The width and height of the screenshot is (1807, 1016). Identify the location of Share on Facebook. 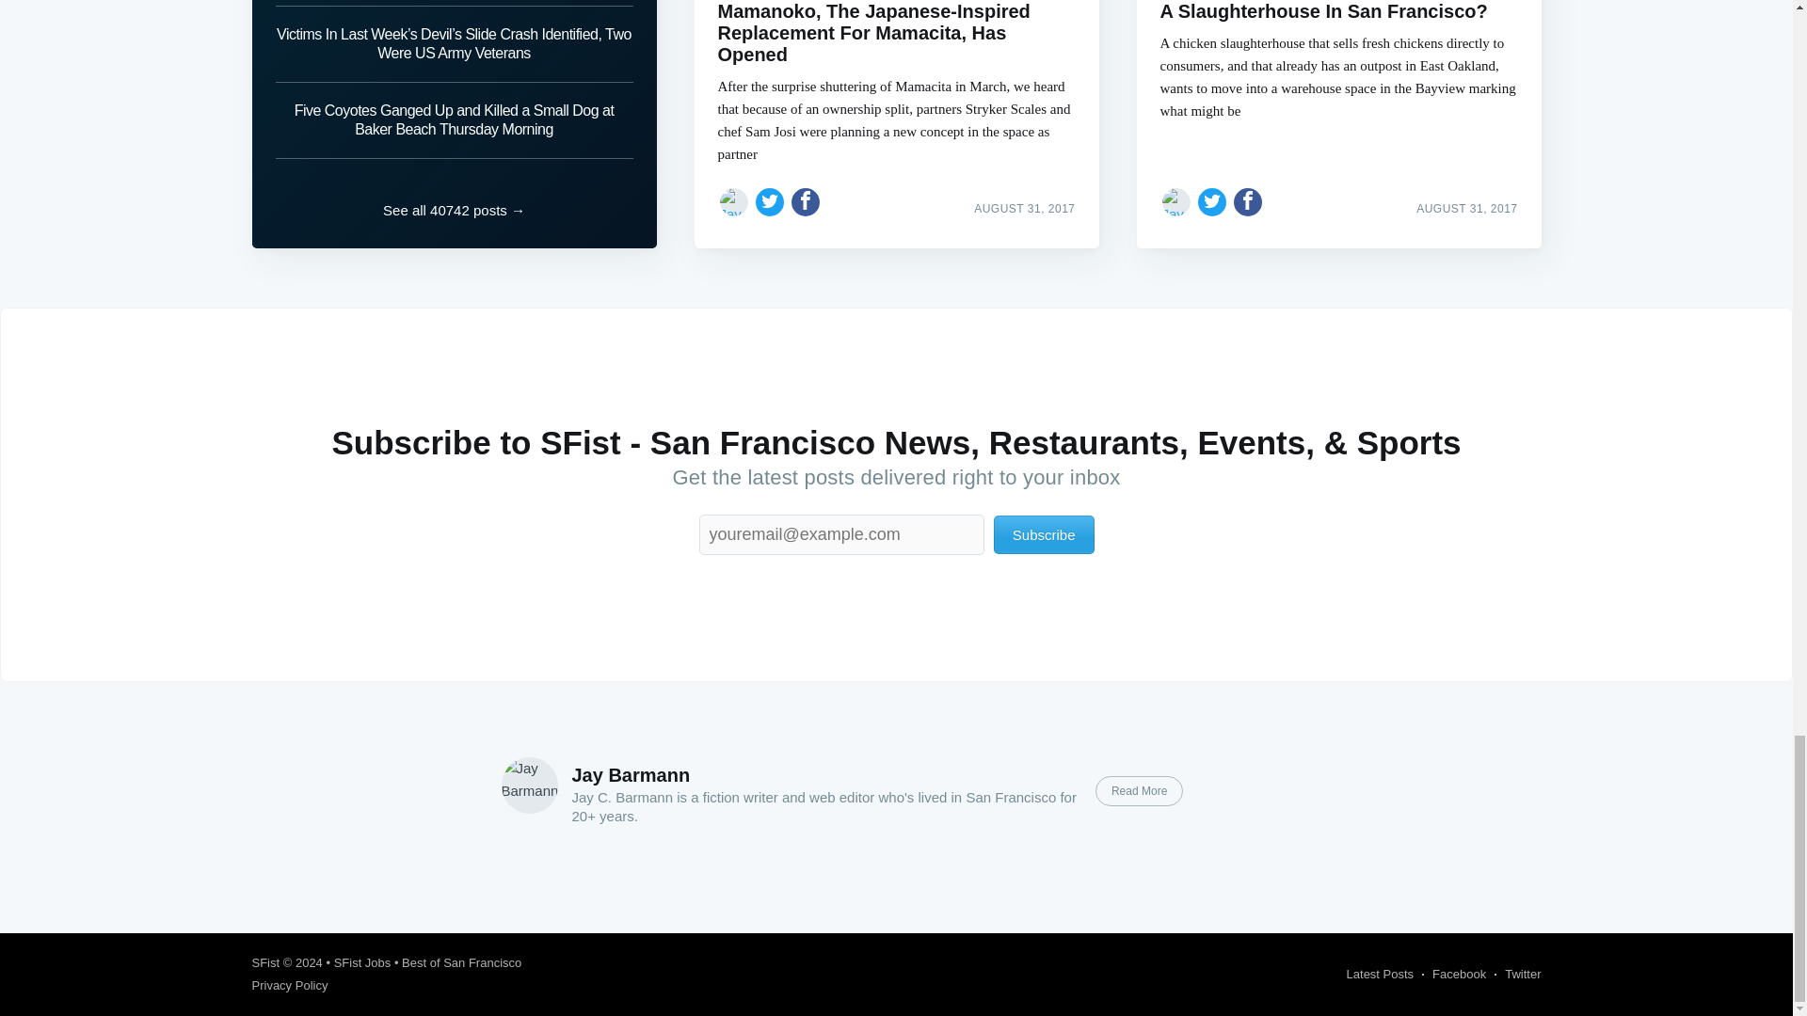
(1248, 201).